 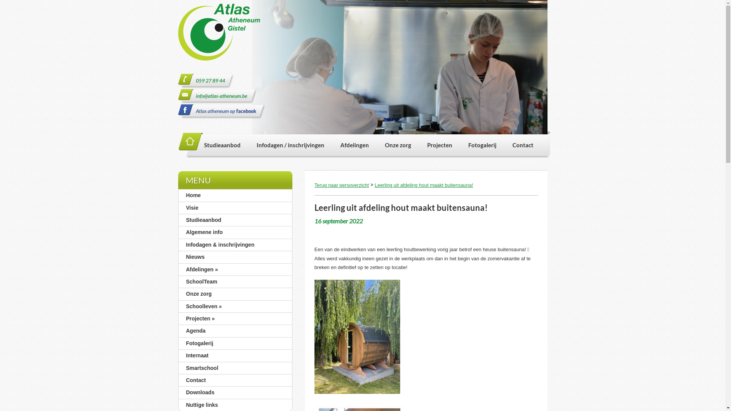 I want to click on Contact, so click(x=522, y=145).